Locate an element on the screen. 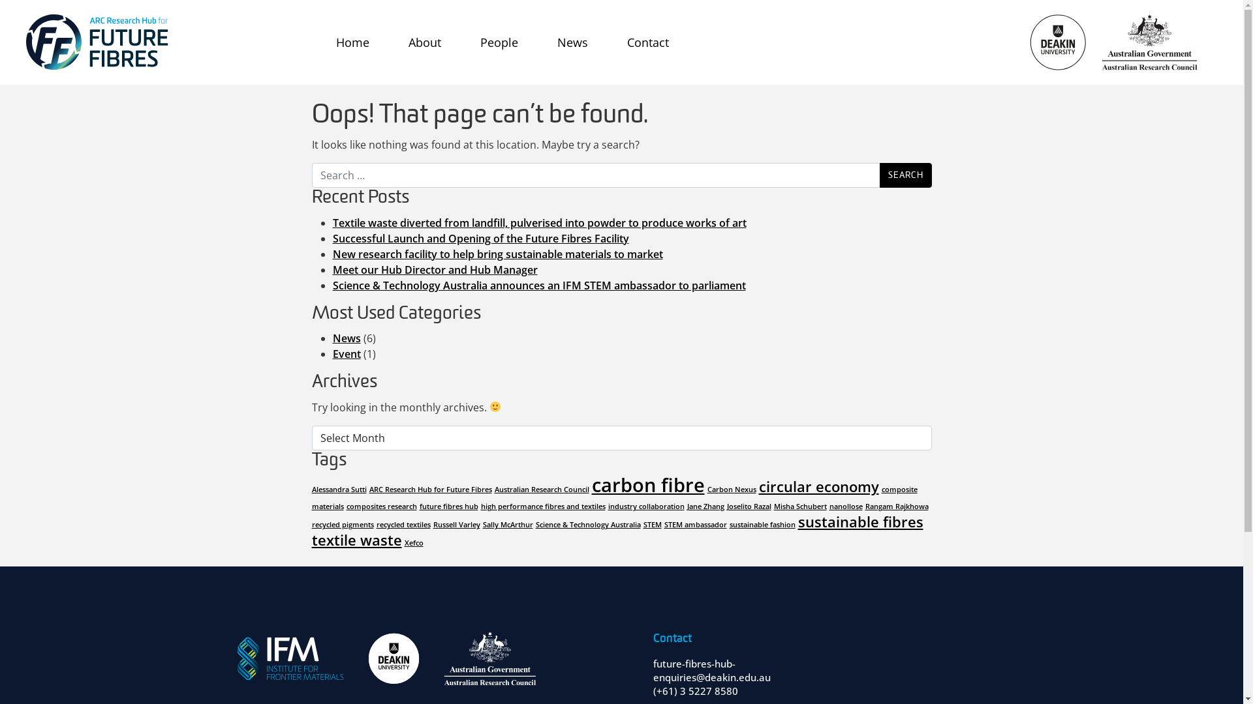 The image size is (1253, 704). Contact is located at coordinates (648, 42).